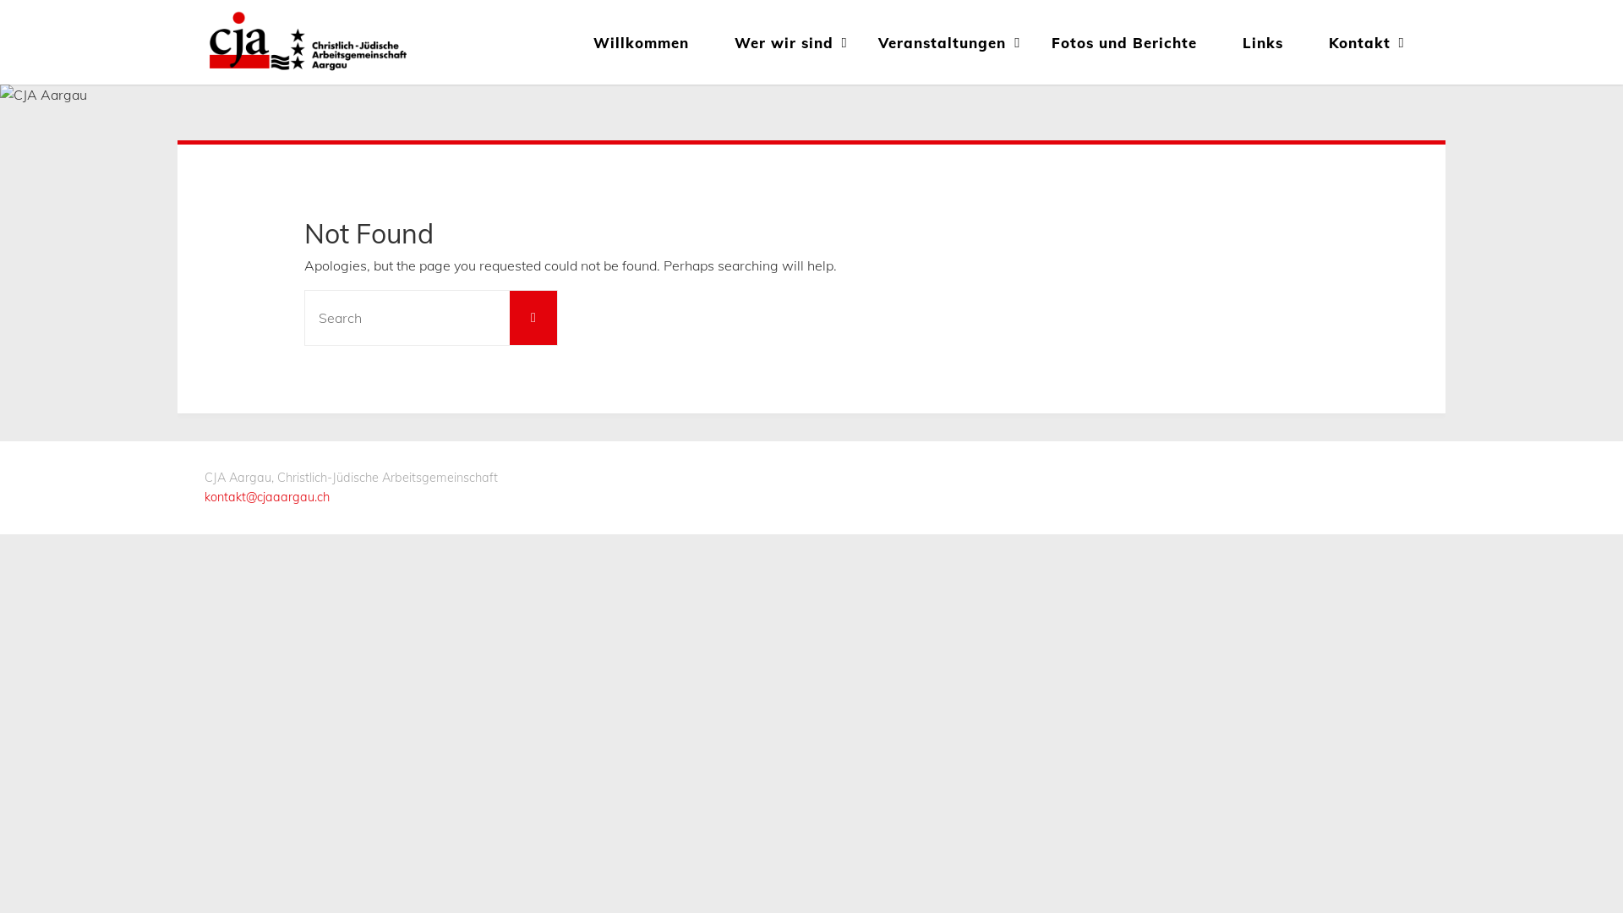 This screenshot has width=1623, height=913. Describe the element at coordinates (1263, 42) in the screenshot. I see `Links` at that location.